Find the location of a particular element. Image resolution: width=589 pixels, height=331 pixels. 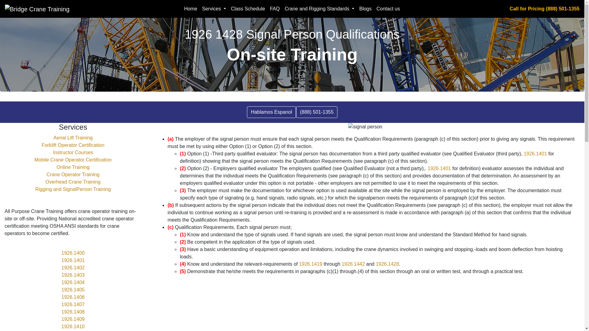

1926.1401 is located at coordinates (73, 261).